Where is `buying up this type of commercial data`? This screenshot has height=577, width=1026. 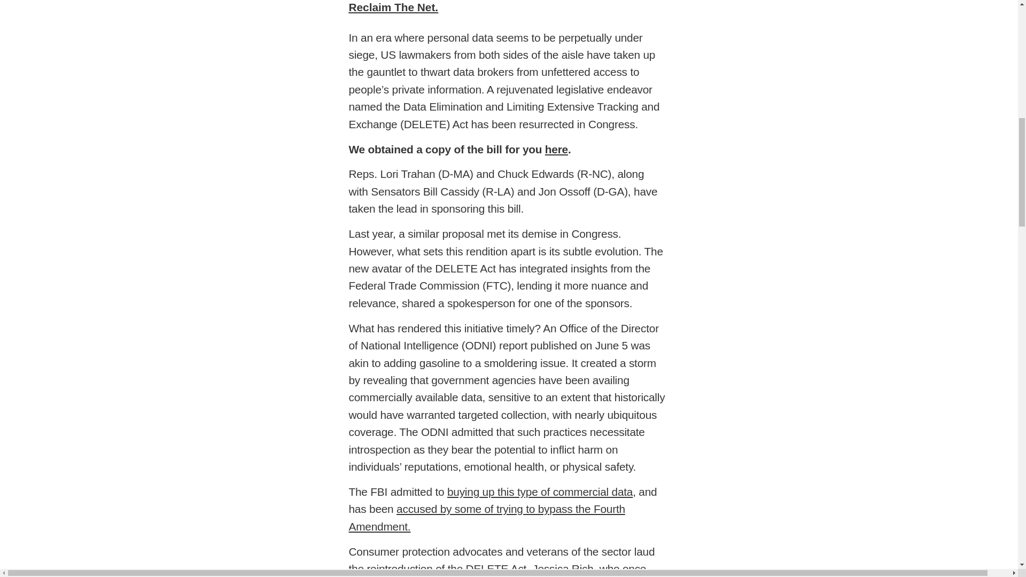
buying up this type of commercial data is located at coordinates (540, 492).